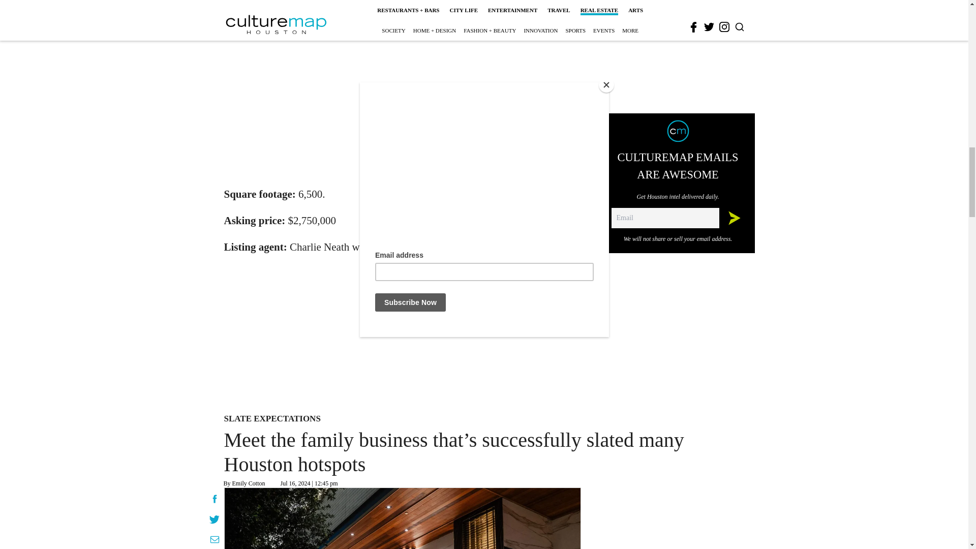 The width and height of the screenshot is (976, 549). I want to click on 3rd party ad content, so click(471, 335).